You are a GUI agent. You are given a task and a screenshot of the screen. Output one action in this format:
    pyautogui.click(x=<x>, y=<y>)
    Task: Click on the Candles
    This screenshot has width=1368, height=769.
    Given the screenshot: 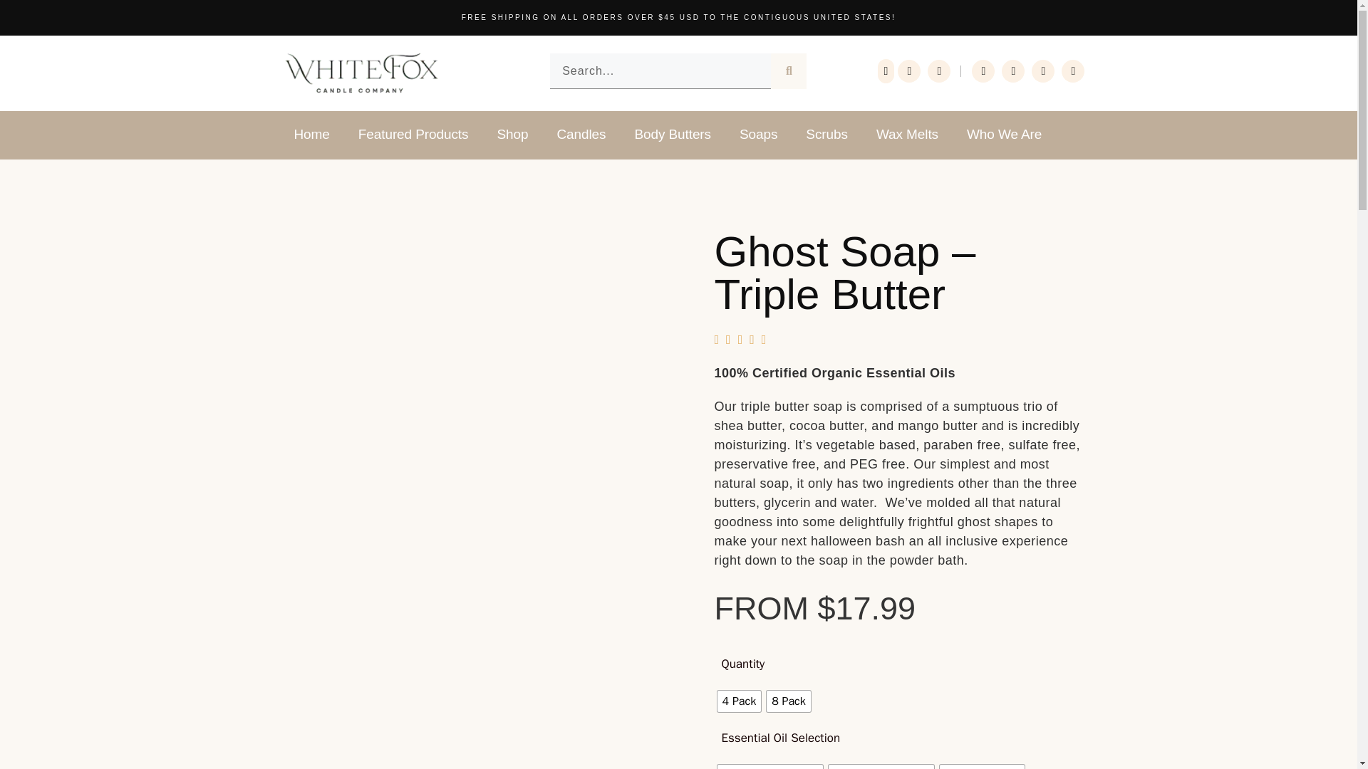 What is the action you would take?
    pyautogui.click(x=580, y=138)
    